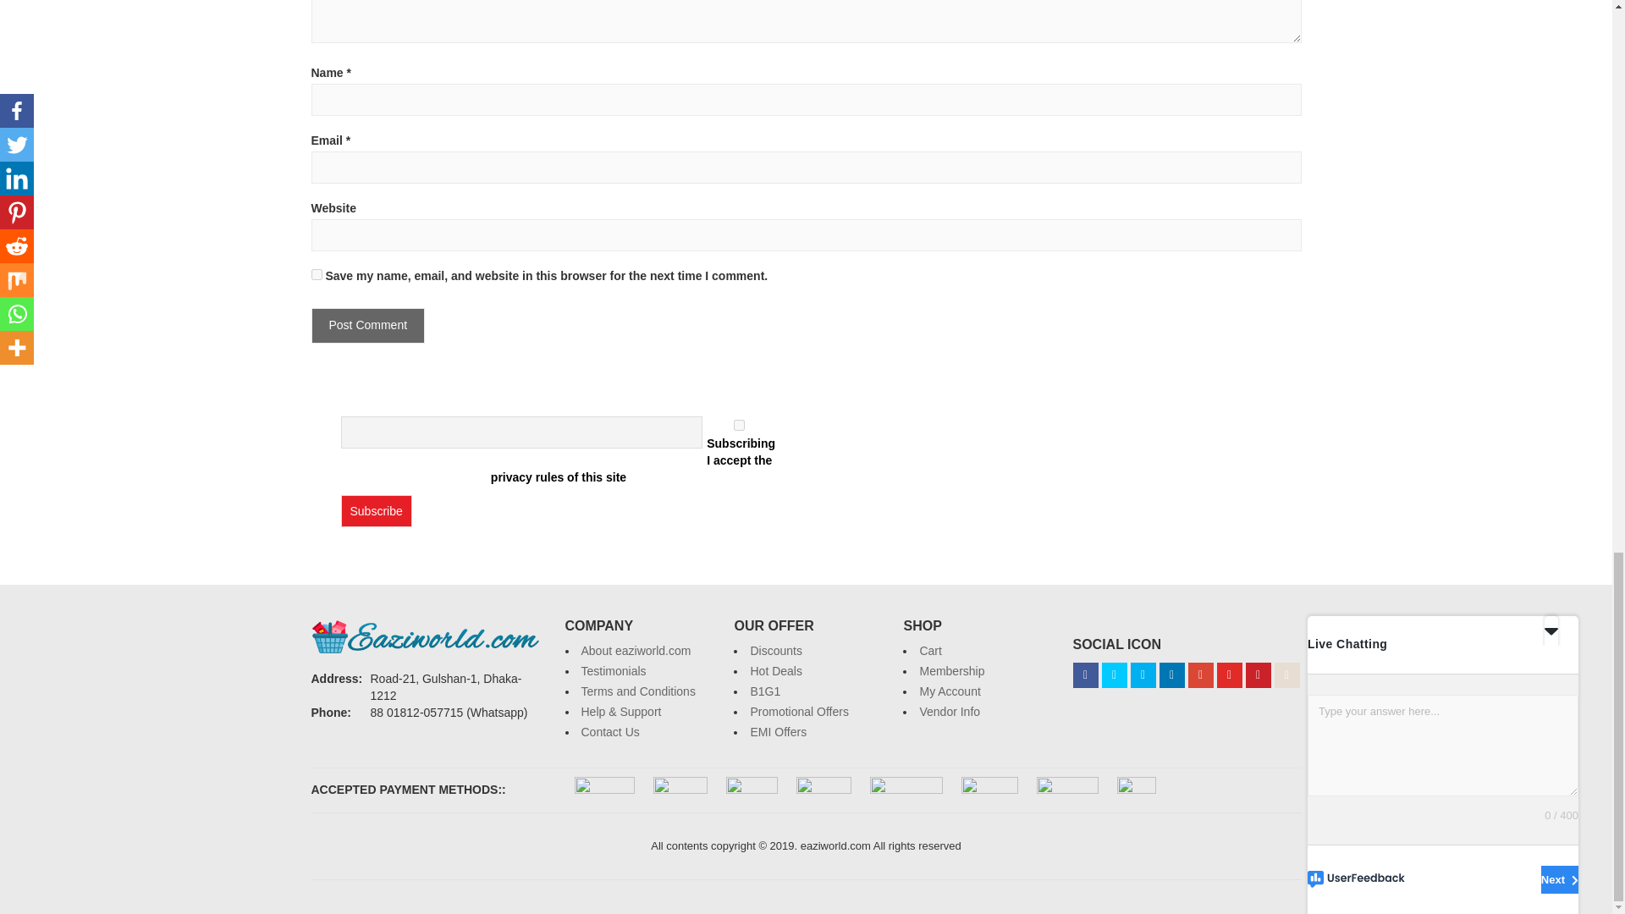 This screenshot has height=914, width=1625. What do you see at coordinates (317, 274) in the screenshot?
I see `yes` at bounding box center [317, 274].